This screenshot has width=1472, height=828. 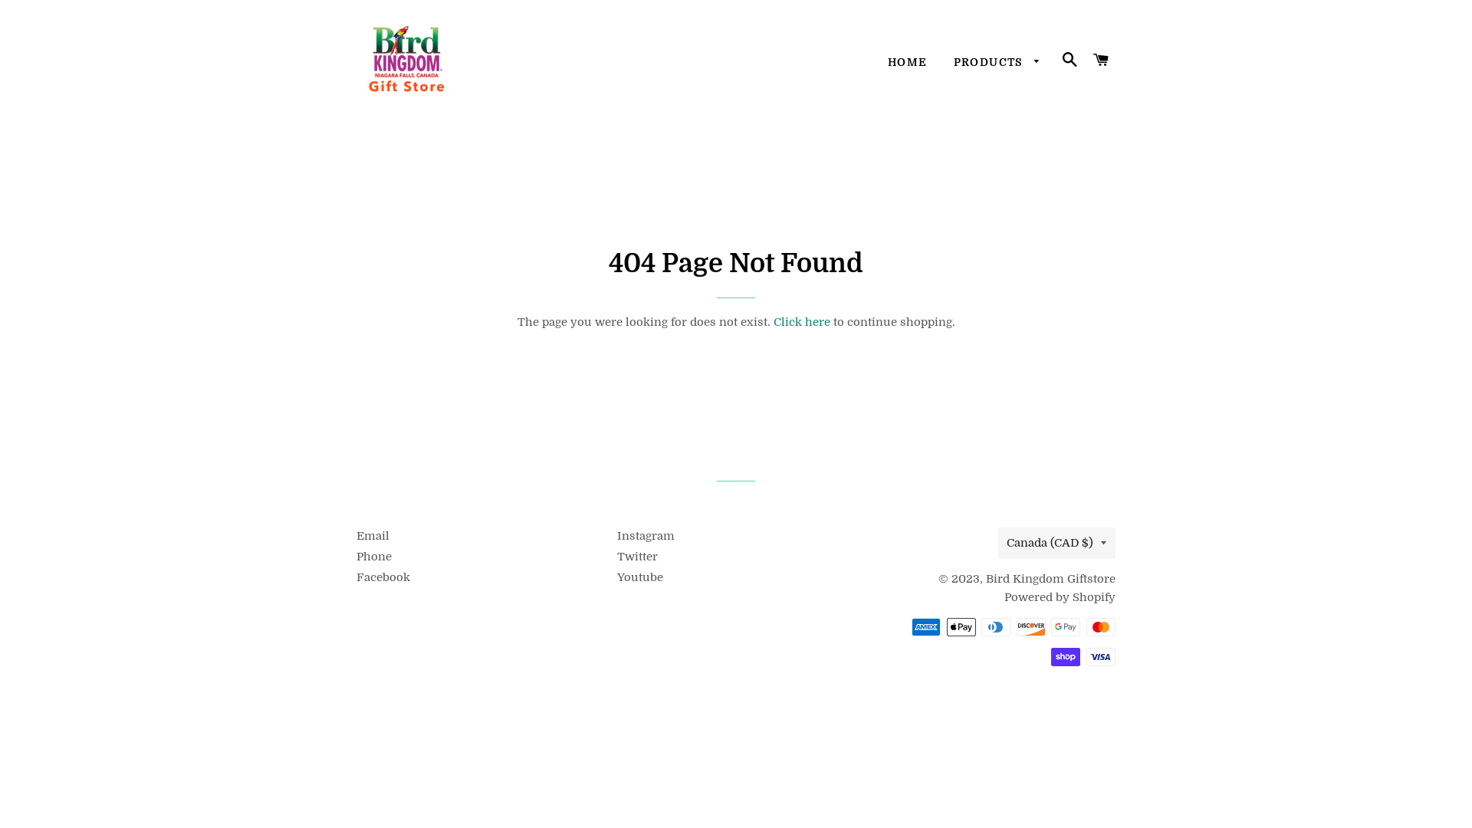 What do you see at coordinates (640, 577) in the screenshot?
I see `Youtube` at bounding box center [640, 577].